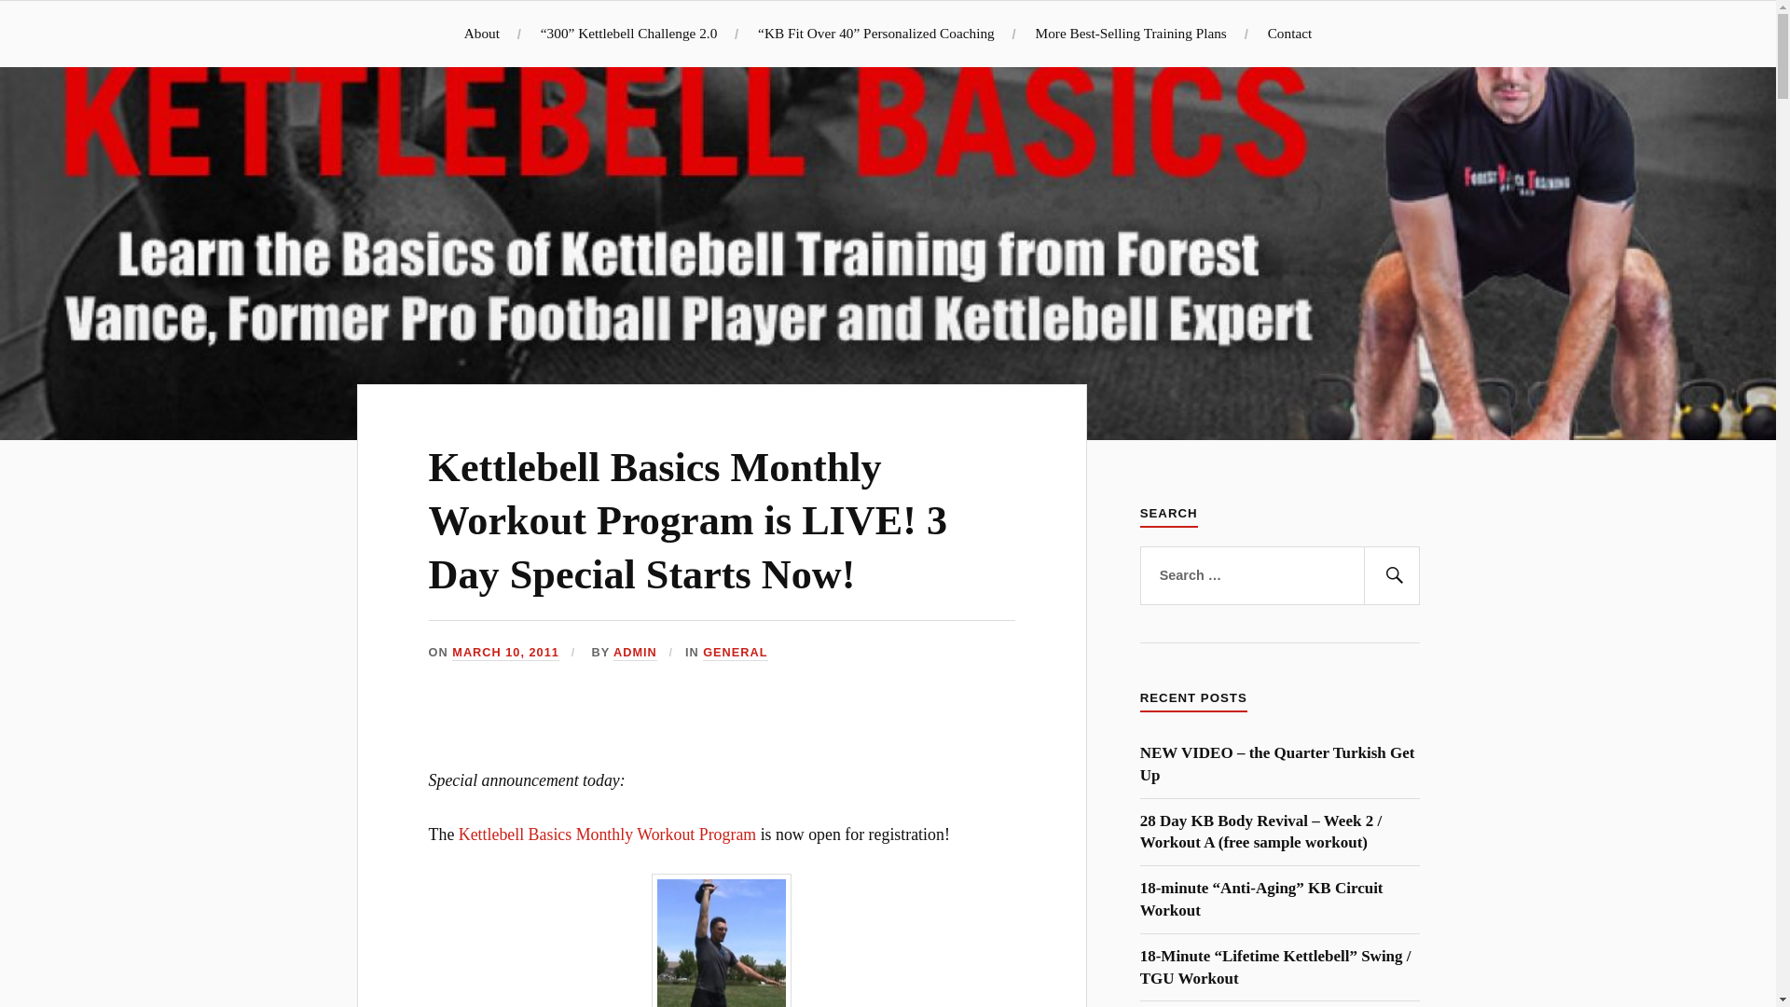 This screenshot has width=1790, height=1007. Describe the element at coordinates (1279, 576) in the screenshot. I see `Search for:` at that location.